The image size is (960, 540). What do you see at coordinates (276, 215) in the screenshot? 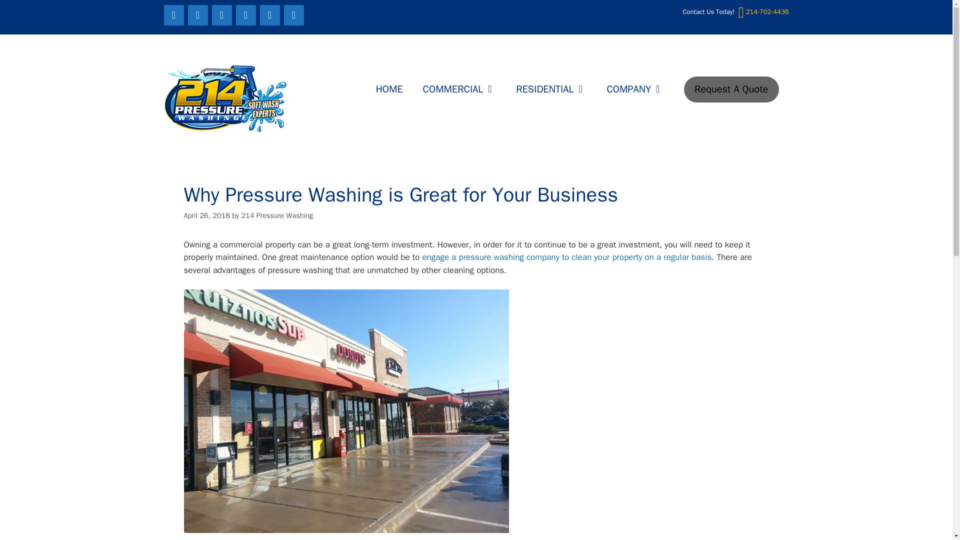
I see `214 Pressure Washing` at bounding box center [276, 215].